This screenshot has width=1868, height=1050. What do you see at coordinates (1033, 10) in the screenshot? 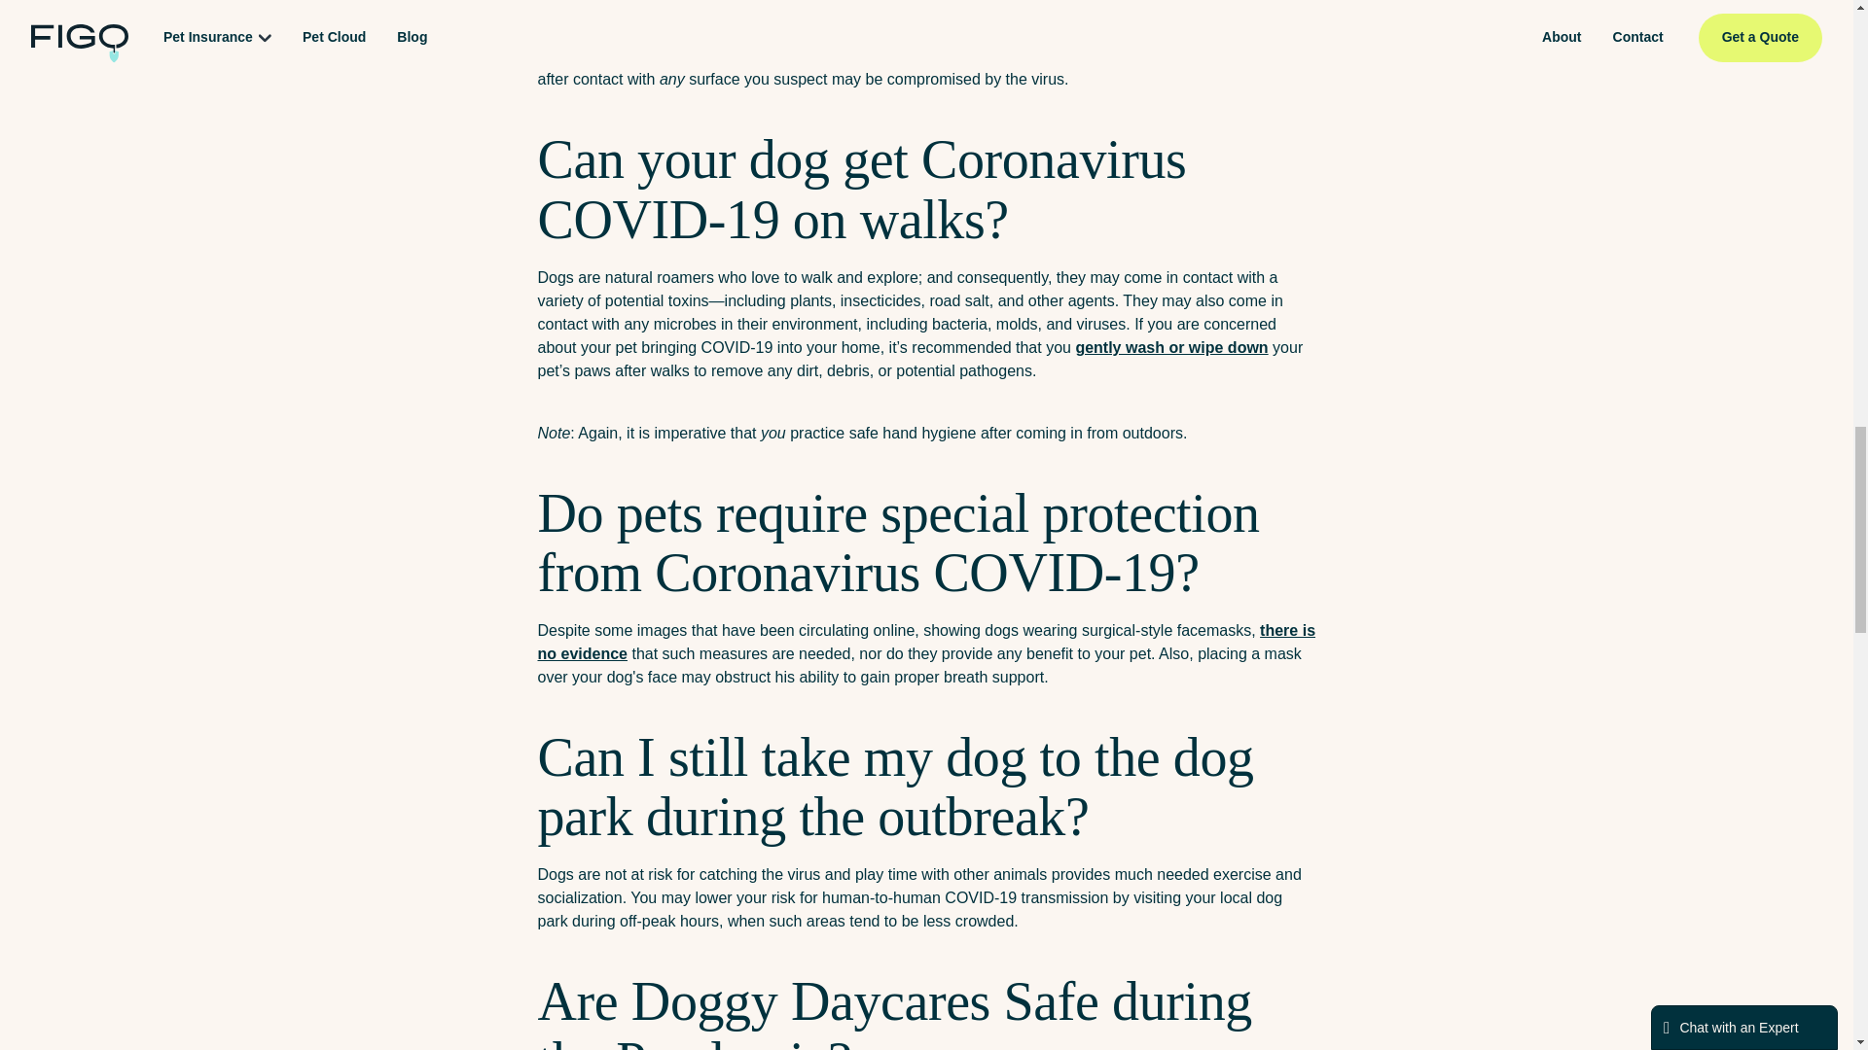
I see `by touching your pet` at bounding box center [1033, 10].